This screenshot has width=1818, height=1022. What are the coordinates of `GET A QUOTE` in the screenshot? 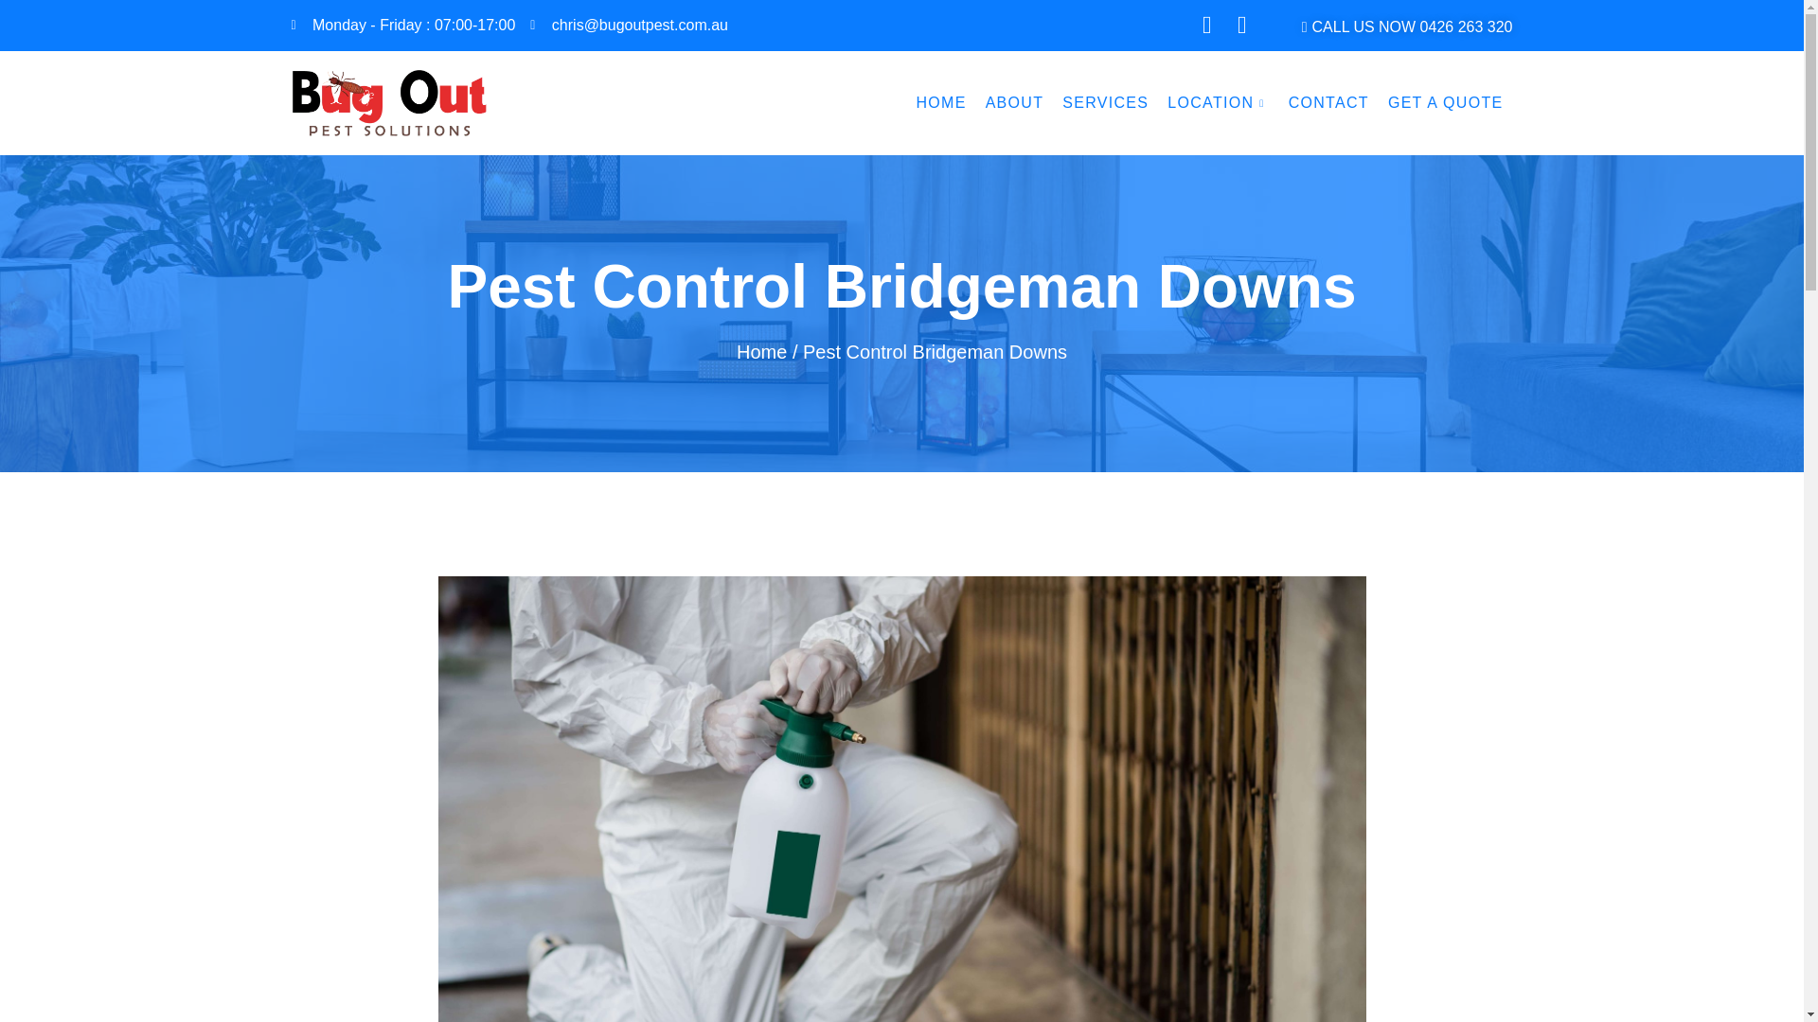 It's located at (1445, 102).